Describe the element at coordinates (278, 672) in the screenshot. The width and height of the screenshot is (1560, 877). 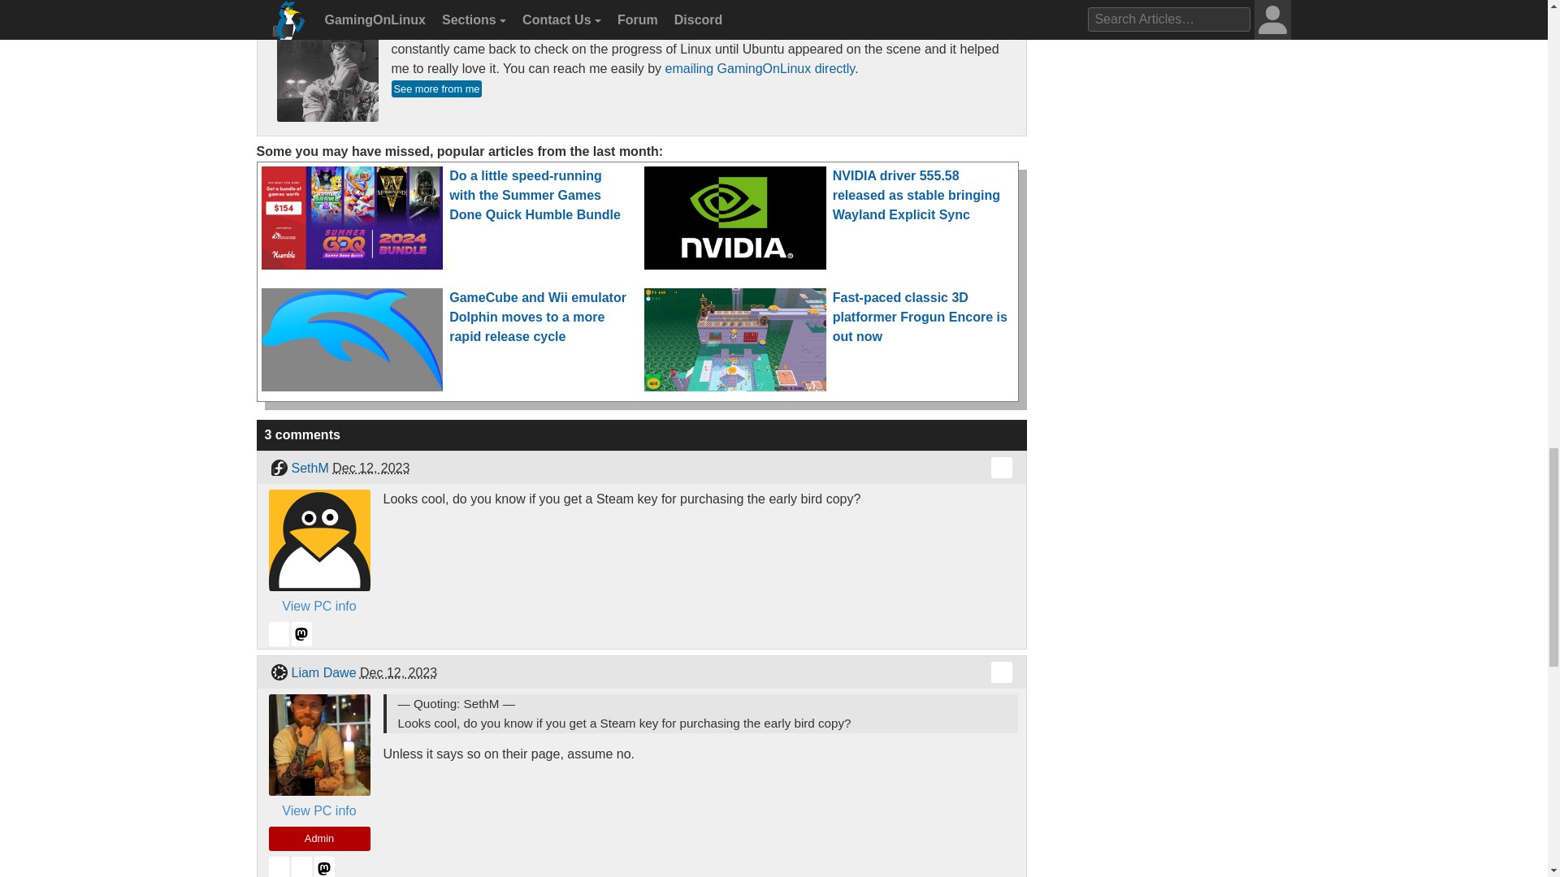
I see `Kubuntu` at that location.